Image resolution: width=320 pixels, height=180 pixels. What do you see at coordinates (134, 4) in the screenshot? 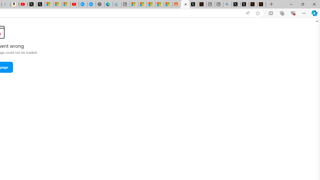
I see `Microsoft account | Microsoft Account Privacy Settings` at bounding box center [134, 4].